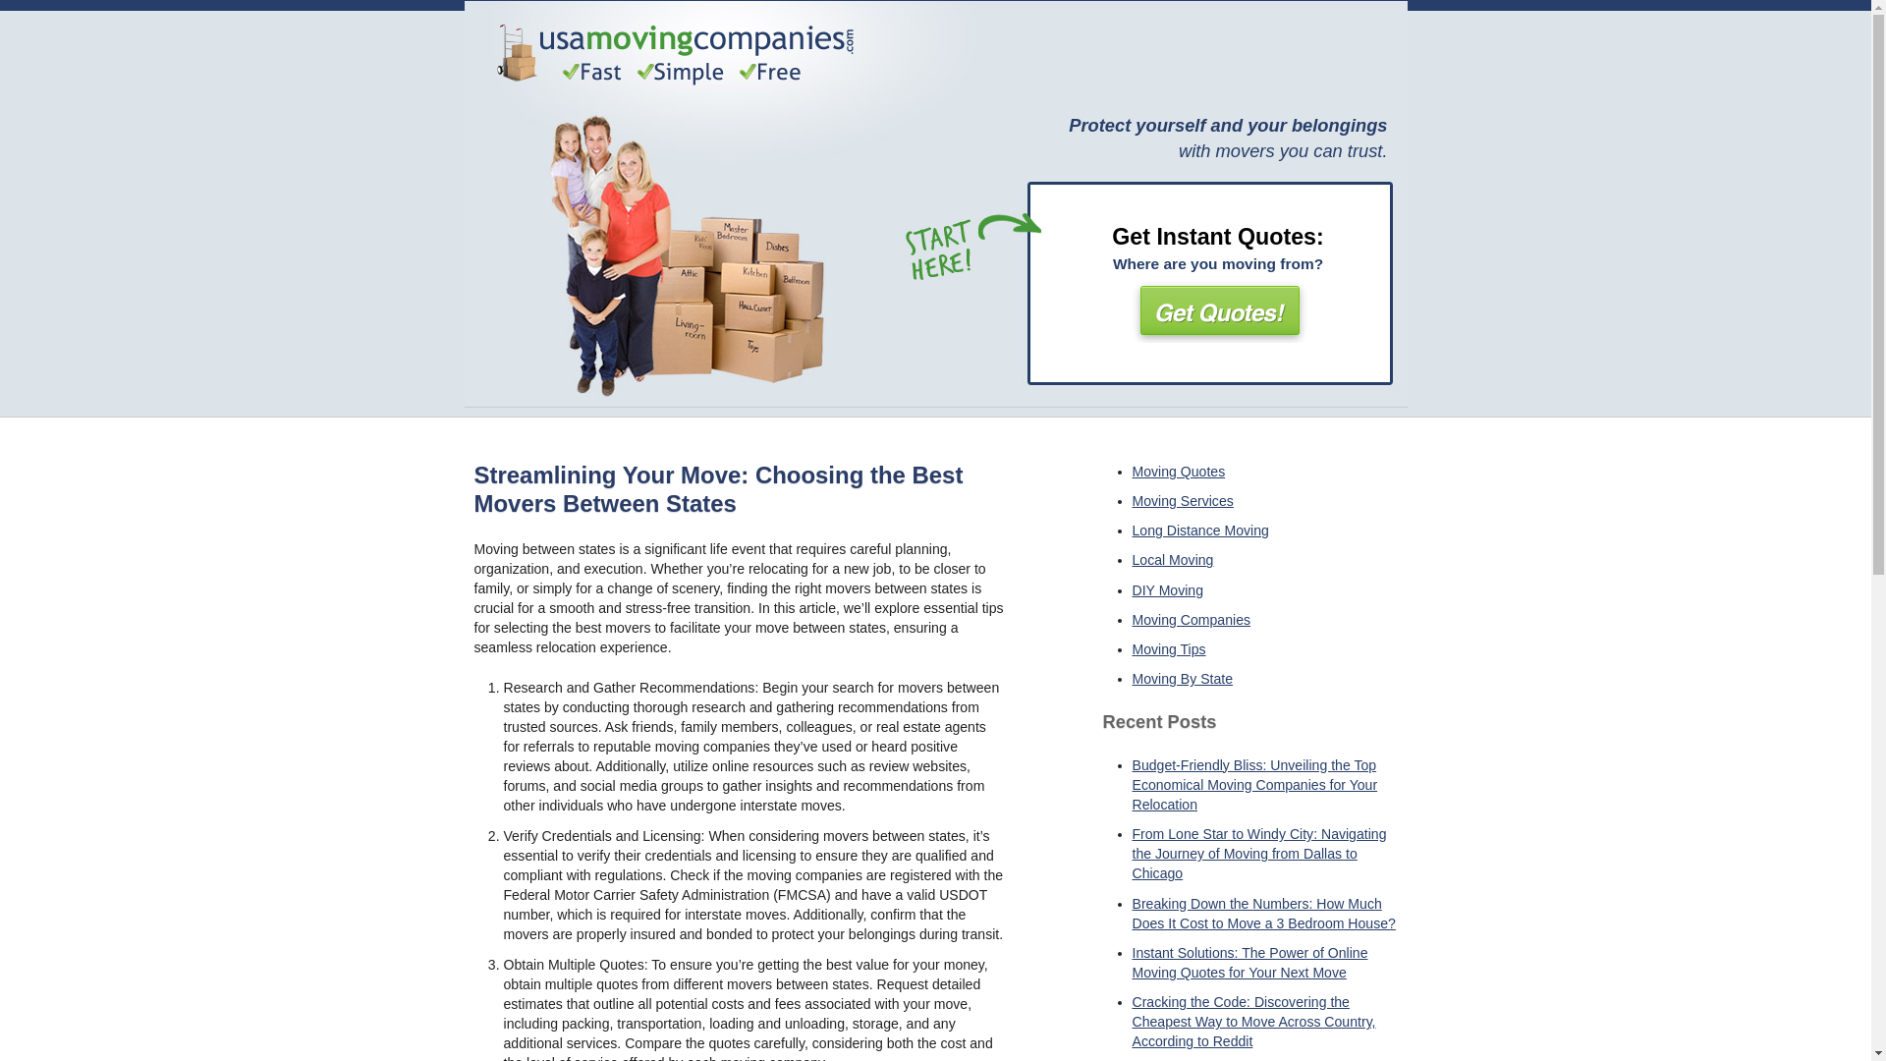 This screenshot has height=1061, width=1886. What do you see at coordinates (1168, 648) in the screenshot?
I see `Moving Tips` at bounding box center [1168, 648].